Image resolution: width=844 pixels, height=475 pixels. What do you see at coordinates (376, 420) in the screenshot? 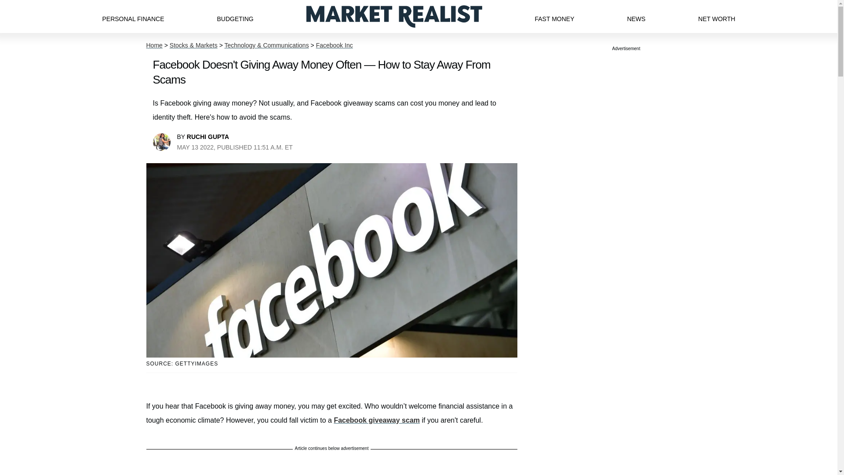
I see `Facebook giveaway scam` at bounding box center [376, 420].